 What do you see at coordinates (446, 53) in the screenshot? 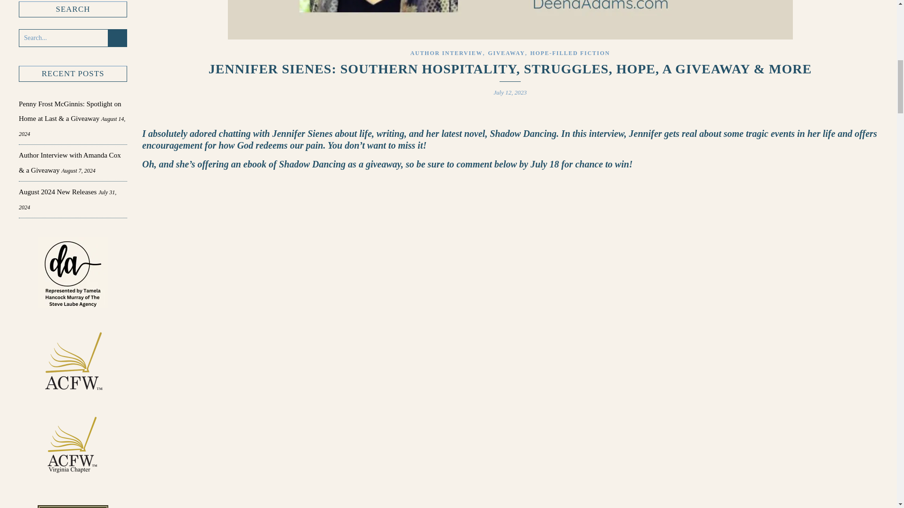
I see `AUTHOR INTERVIEW` at bounding box center [446, 53].